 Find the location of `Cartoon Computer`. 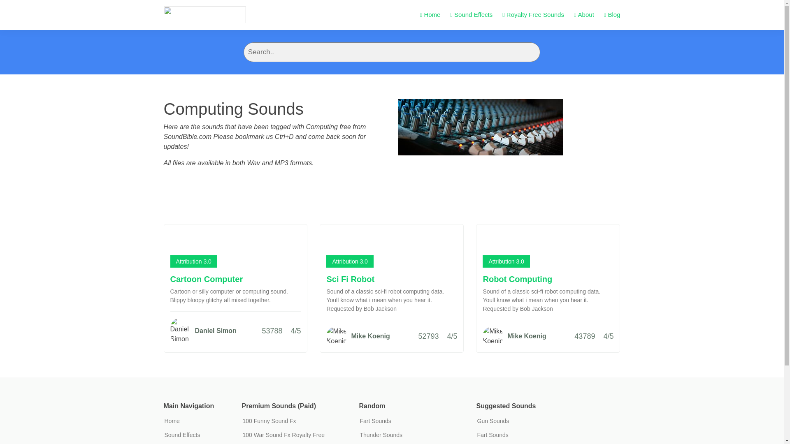

Cartoon Computer is located at coordinates (207, 279).